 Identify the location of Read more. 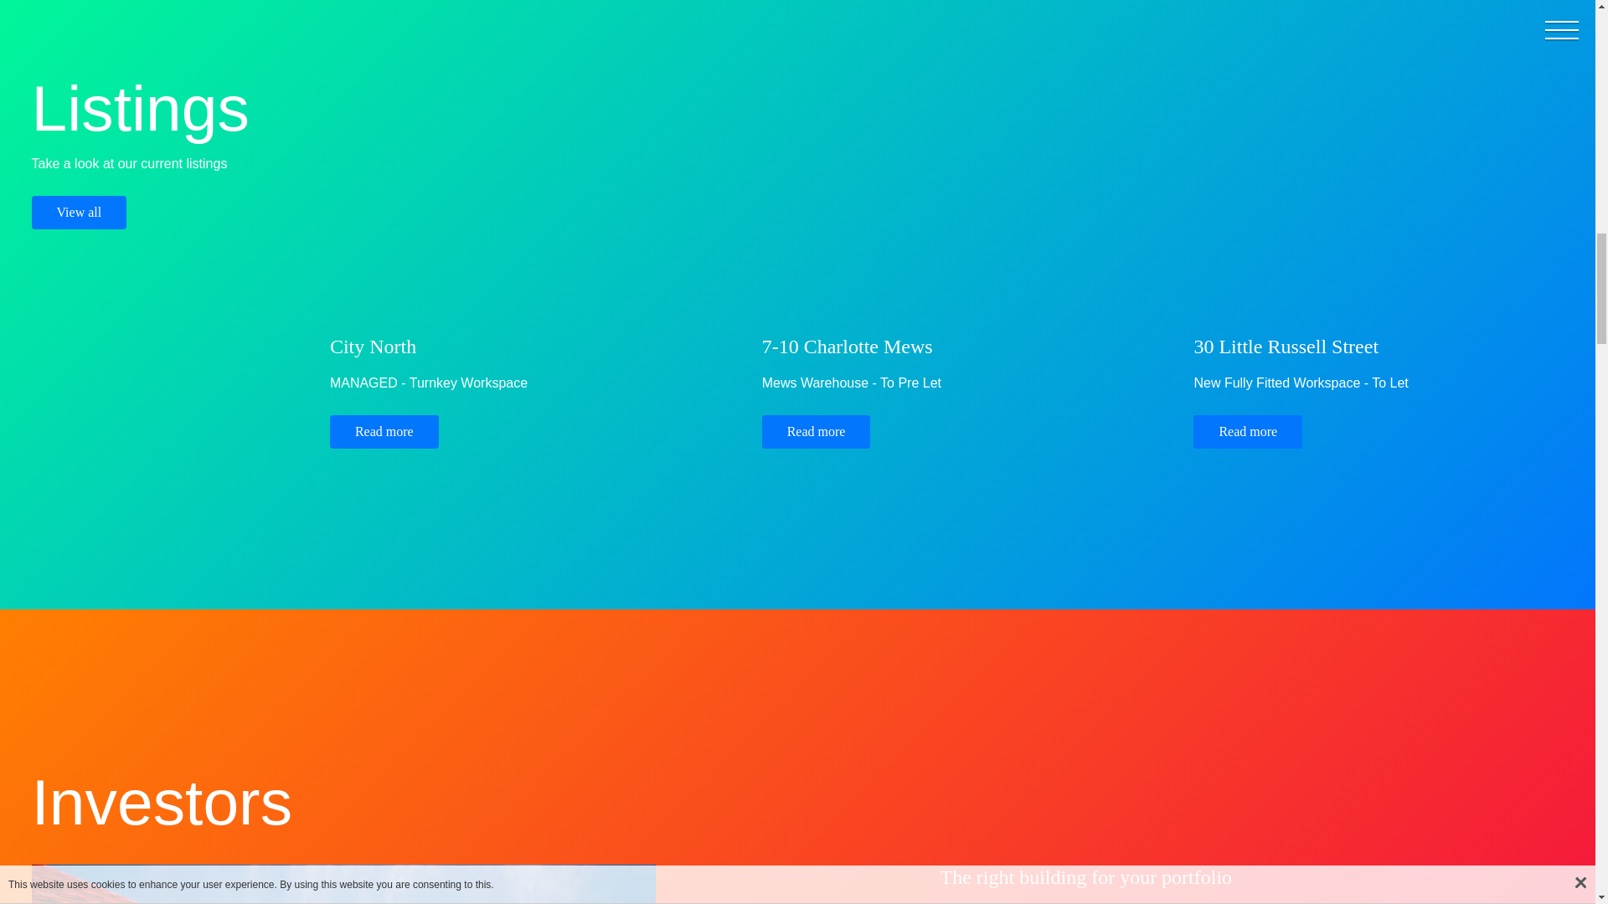
(1248, 431).